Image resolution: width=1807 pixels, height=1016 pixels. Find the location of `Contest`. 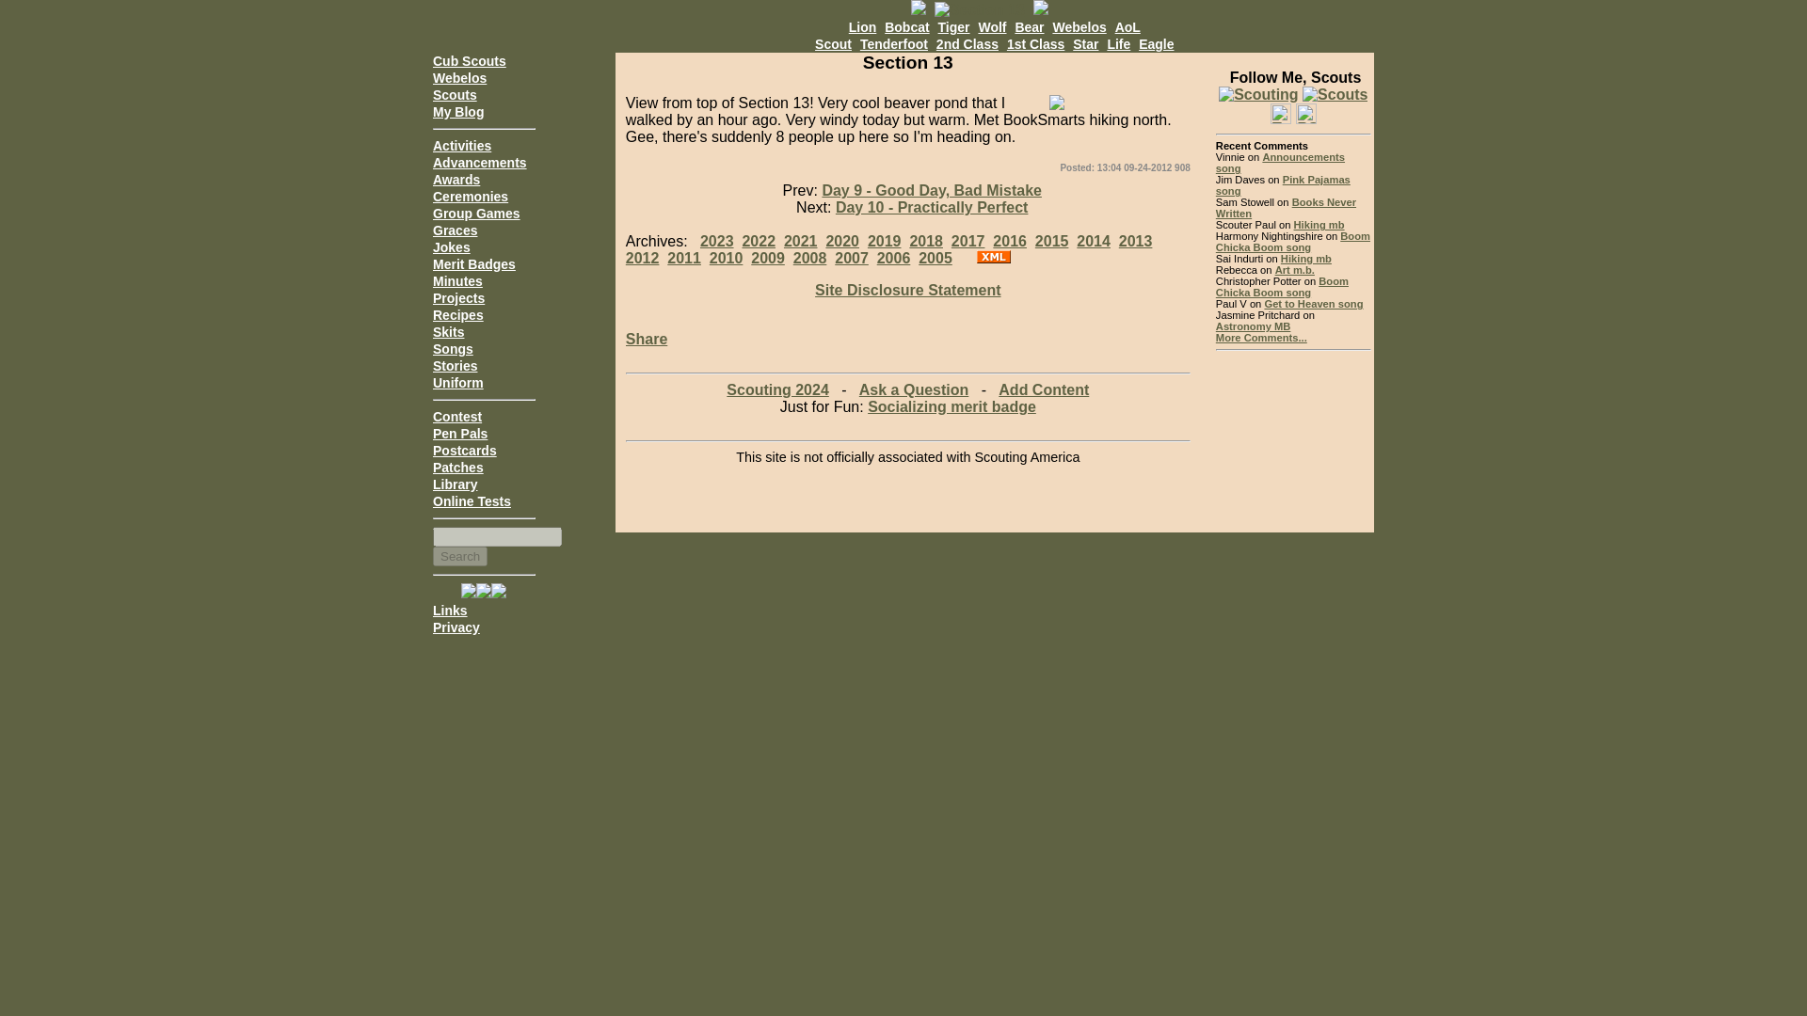

Contest is located at coordinates (457, 417).